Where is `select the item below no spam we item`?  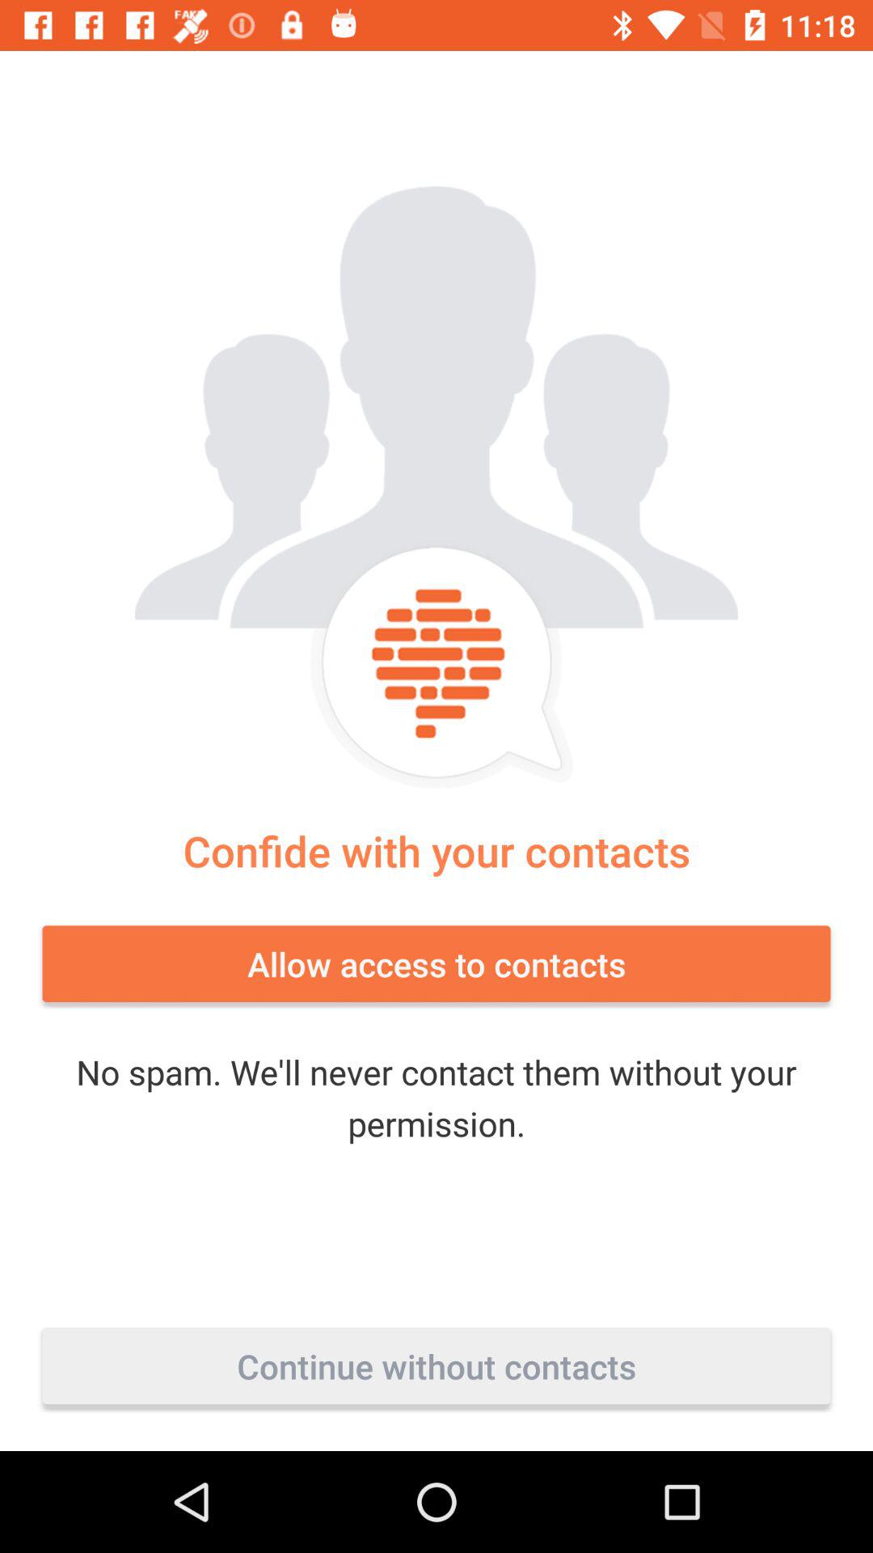
select the item below no spam we item is located at coordinates (436, 1366).